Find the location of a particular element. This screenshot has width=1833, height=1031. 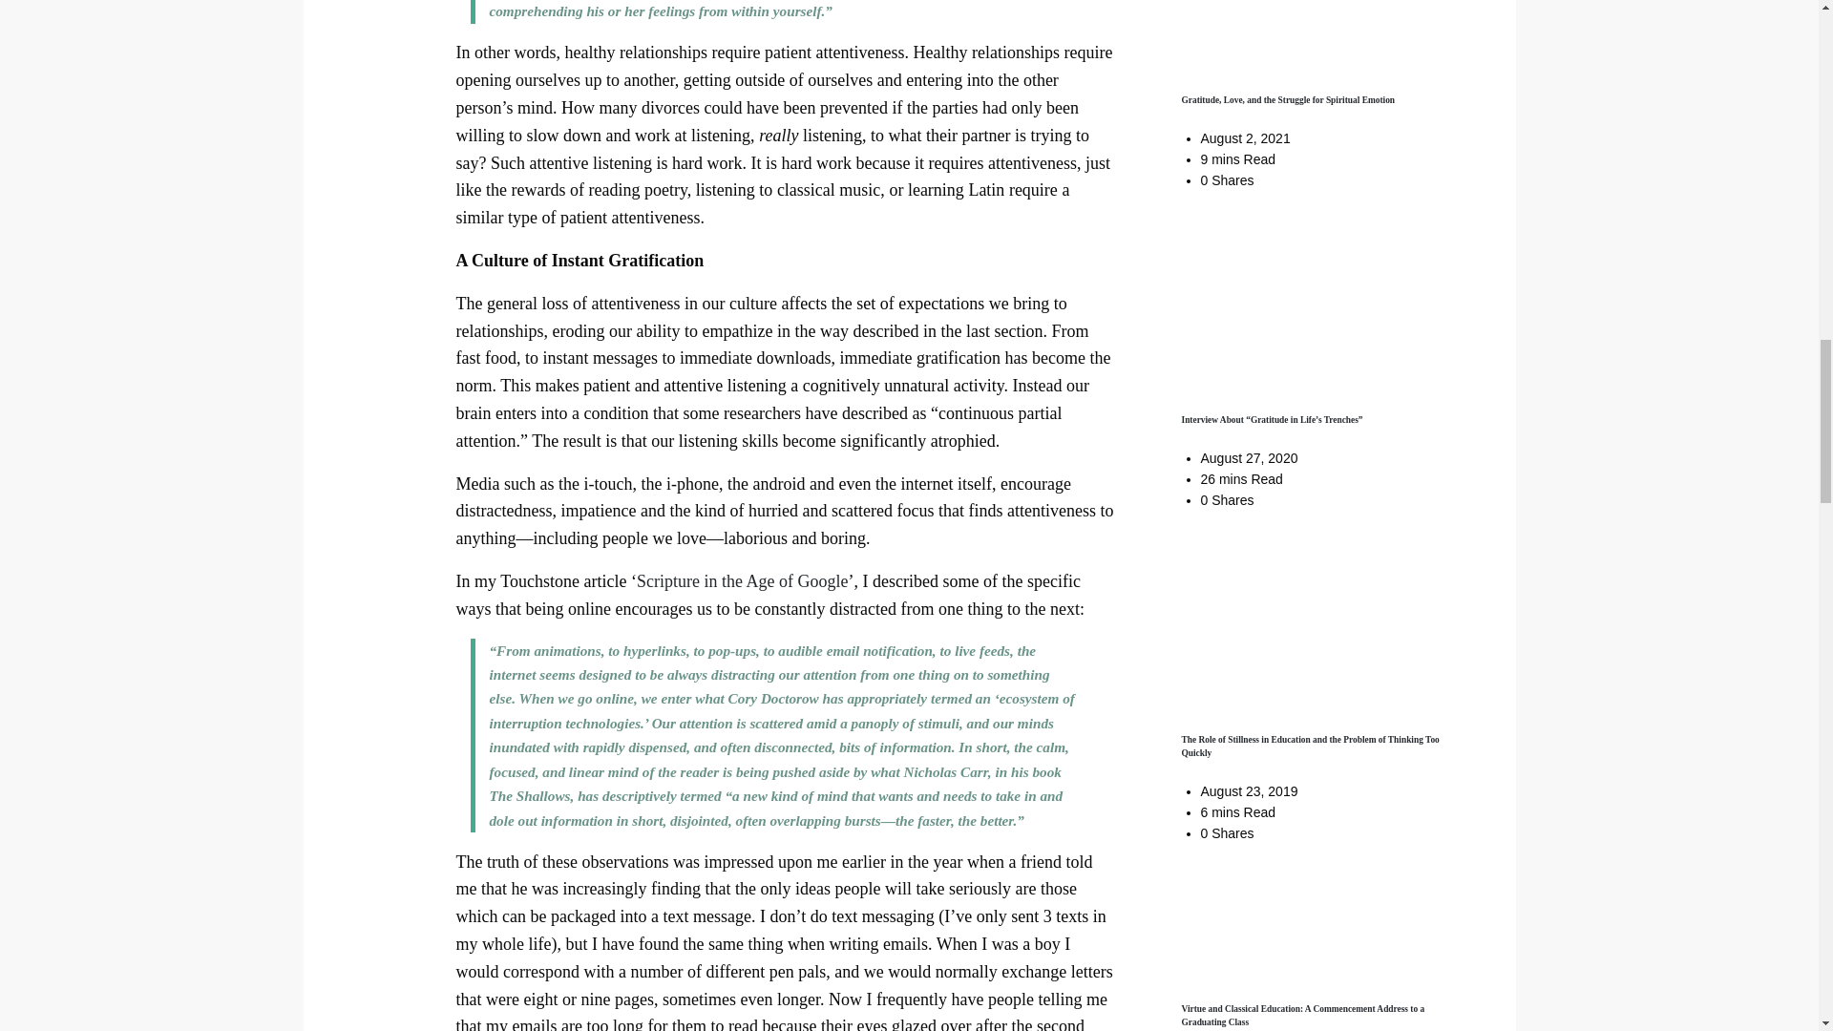

Gratitude, Love, and the Struggle for Spiritual Emotion is located at coordinates (1289, 100).